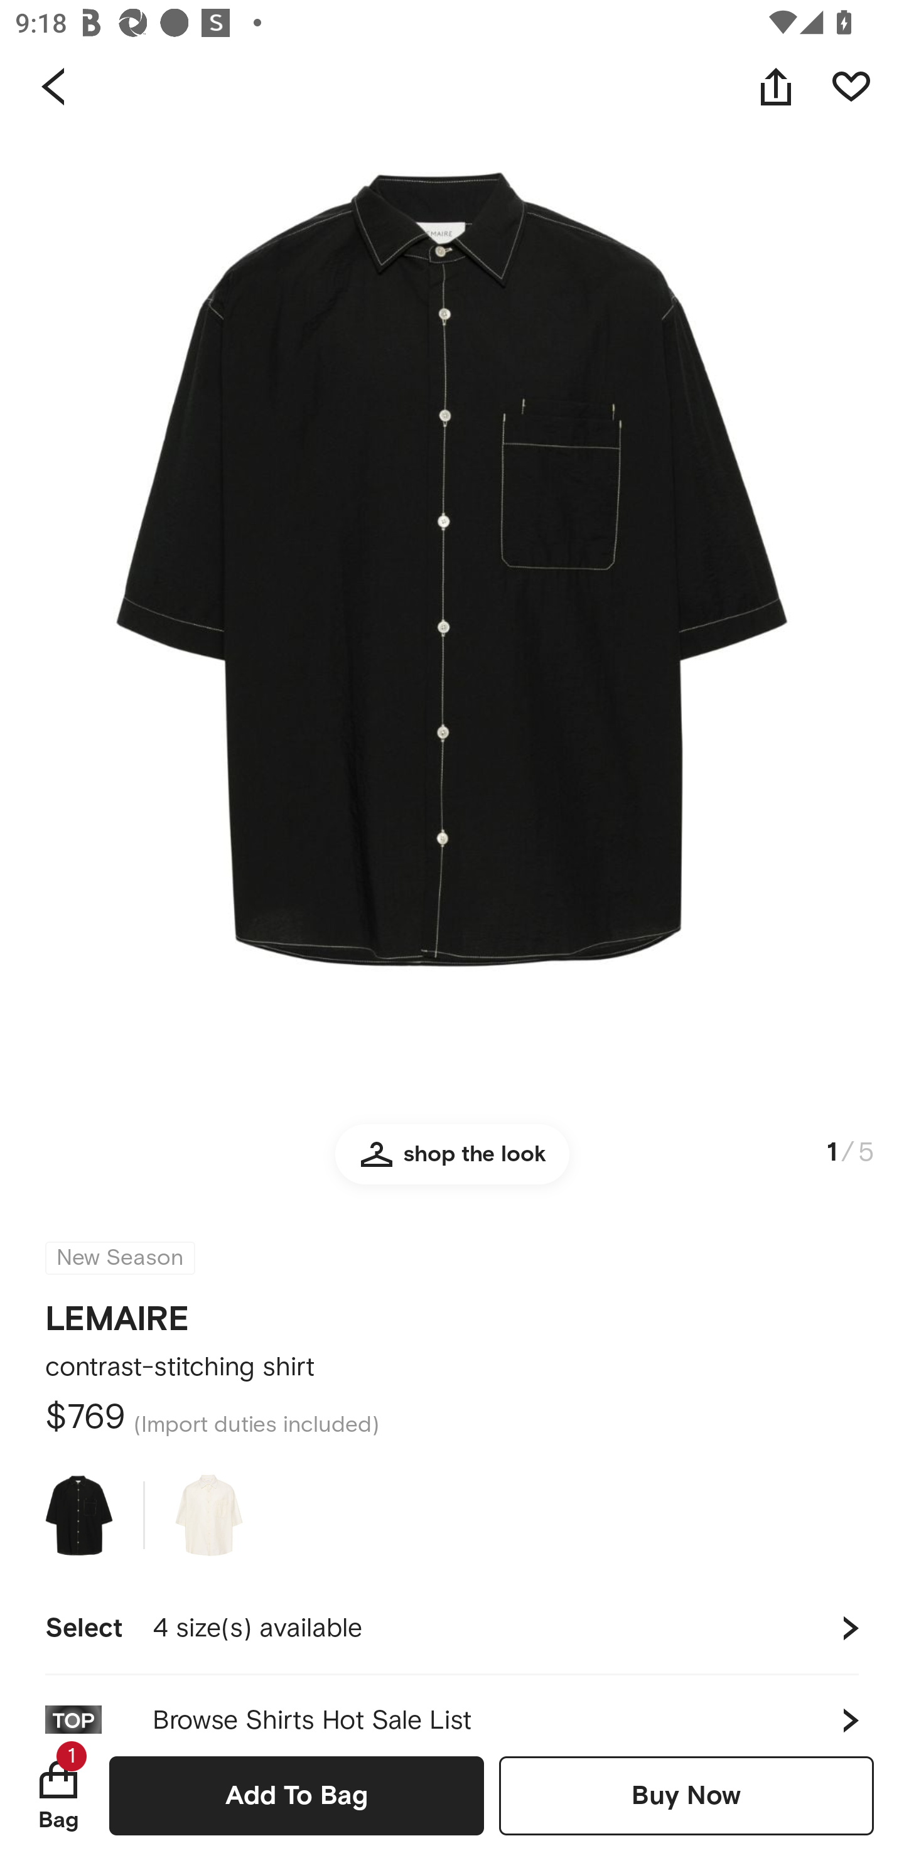  Describe the element at coordinates (452, 1164) in the screenshot. I see `shop the look` at that location.